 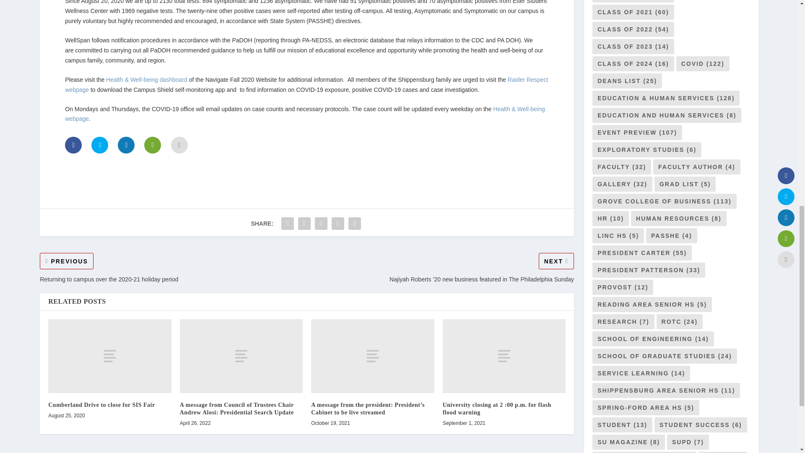 I want to click on University closing at 2 :00 p.m. for flash flood warning, so click(x=504, y=356).